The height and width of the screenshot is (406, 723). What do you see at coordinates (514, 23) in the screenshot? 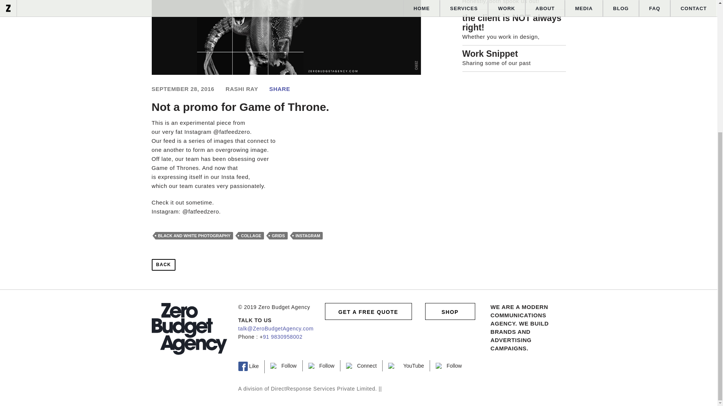
I see `Permanent link to the client is NOT always right!` at bounding box center [514, 23].